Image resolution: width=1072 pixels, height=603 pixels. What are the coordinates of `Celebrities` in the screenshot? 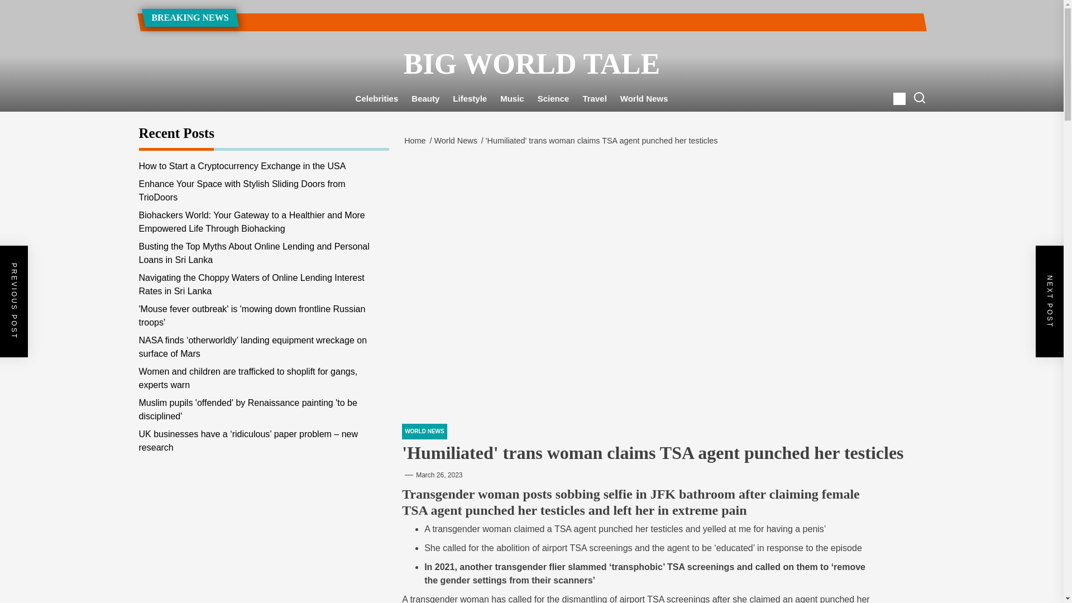 It's located at (377, 99).